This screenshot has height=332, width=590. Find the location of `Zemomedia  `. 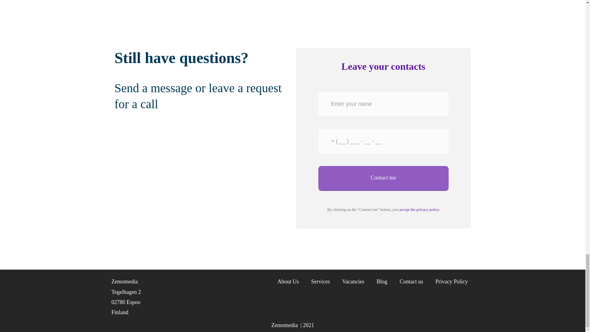

Zemomedia   is located at coordinates (286, 325).